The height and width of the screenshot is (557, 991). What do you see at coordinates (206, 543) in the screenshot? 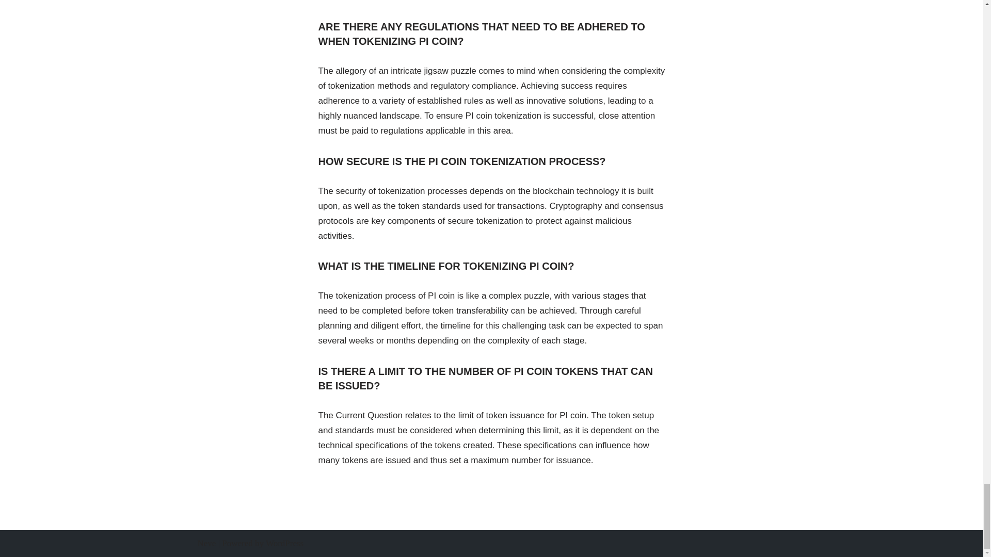
I see `Neve` at bounding box center [206, 543].